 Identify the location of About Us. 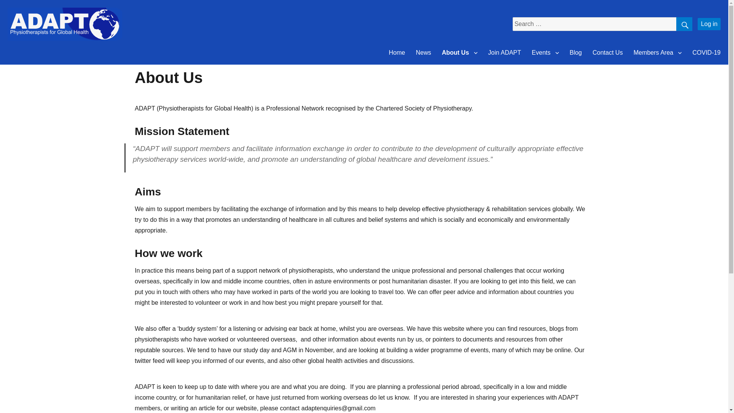
(460, 52).